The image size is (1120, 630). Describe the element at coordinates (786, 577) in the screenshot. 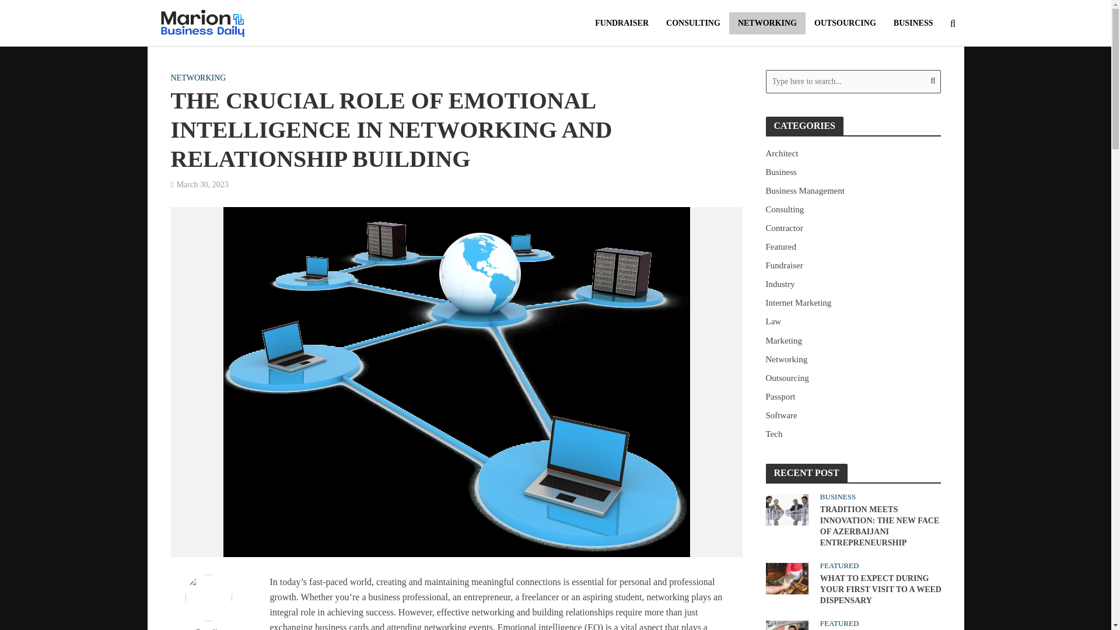

I see `What to Expect During Your First Visit to a Weed Dispensary` at that location.